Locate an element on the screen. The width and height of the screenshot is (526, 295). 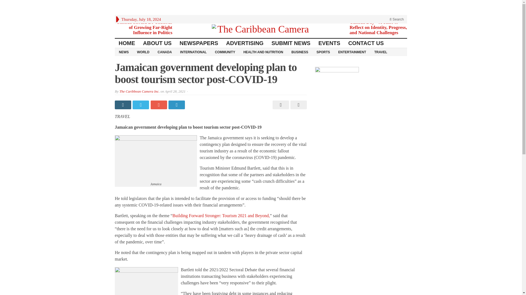
ADVERTISING is located at coordinates (245, 43).